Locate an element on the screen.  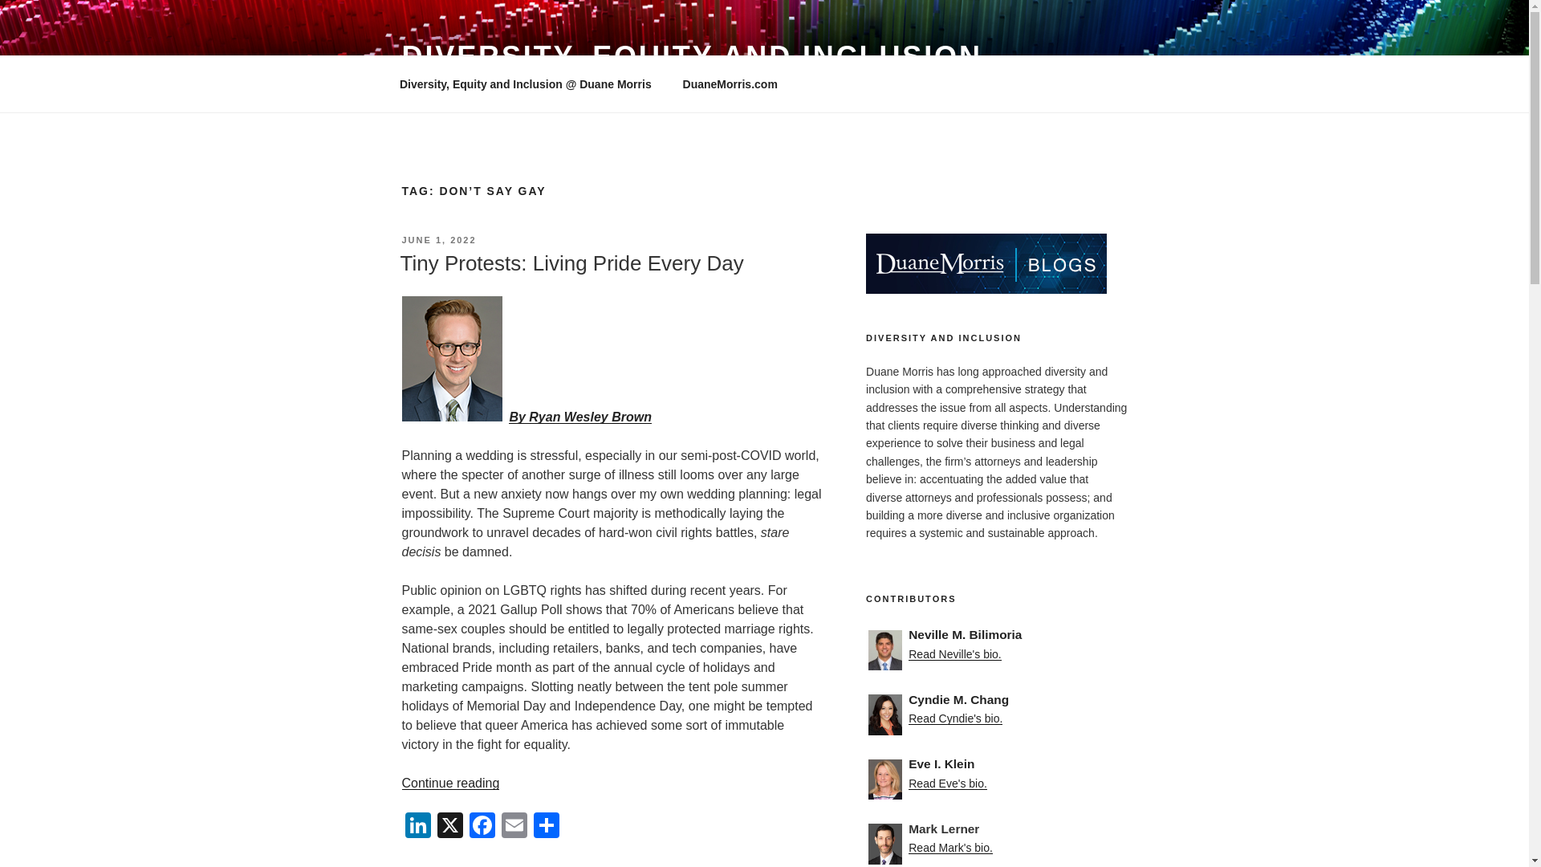
JUNE 1, 2022 is located at coordinates (438, 239).